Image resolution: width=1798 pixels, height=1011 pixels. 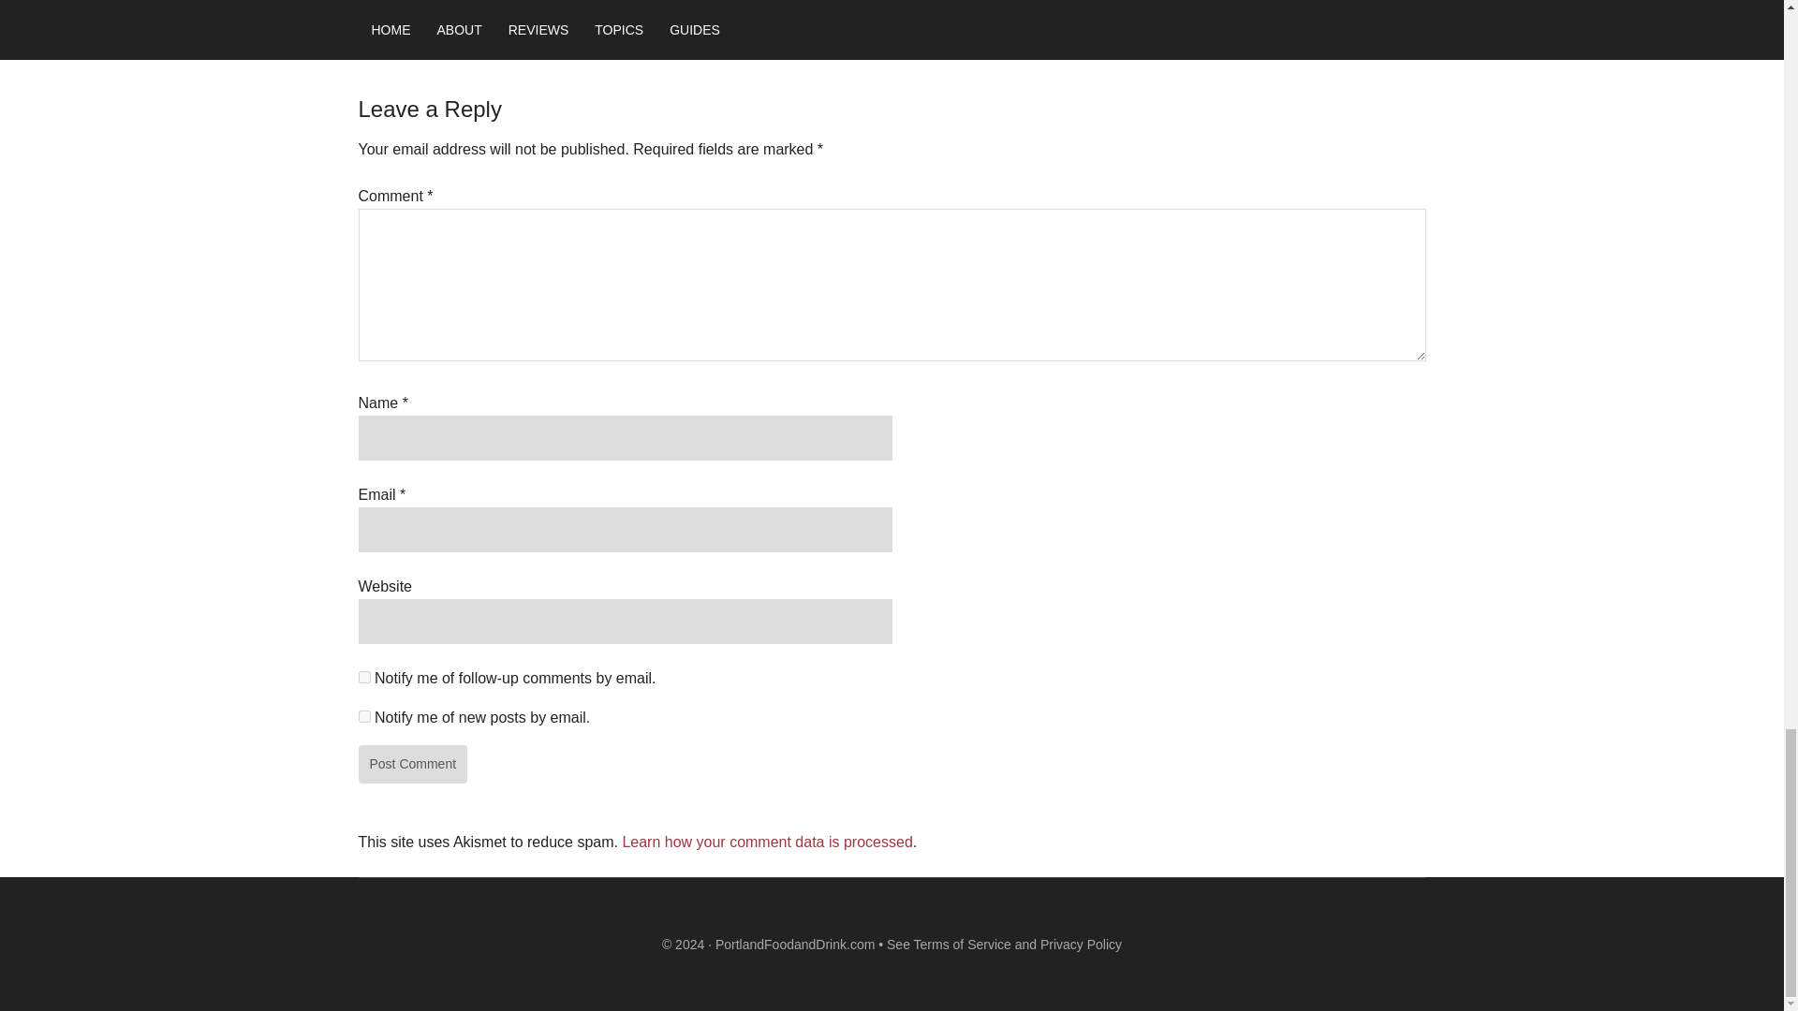 I want to click on subscribe, so click(x=363, y=678).